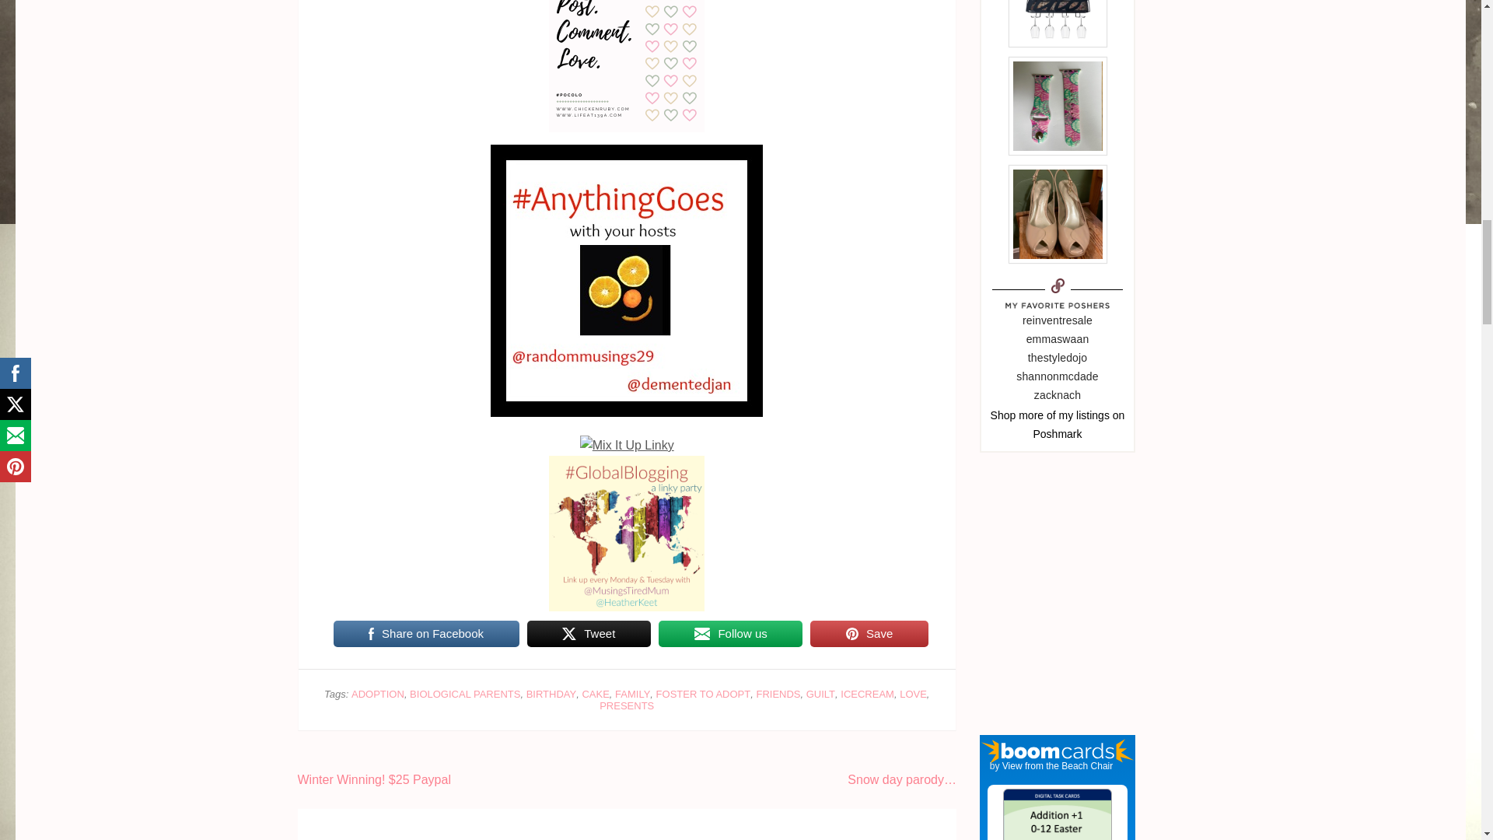 The image size is (1493, 840). What do you see at coordinates (589, 633) in the screenshot?
I see `Tweet` at bounding box center [589, 633].